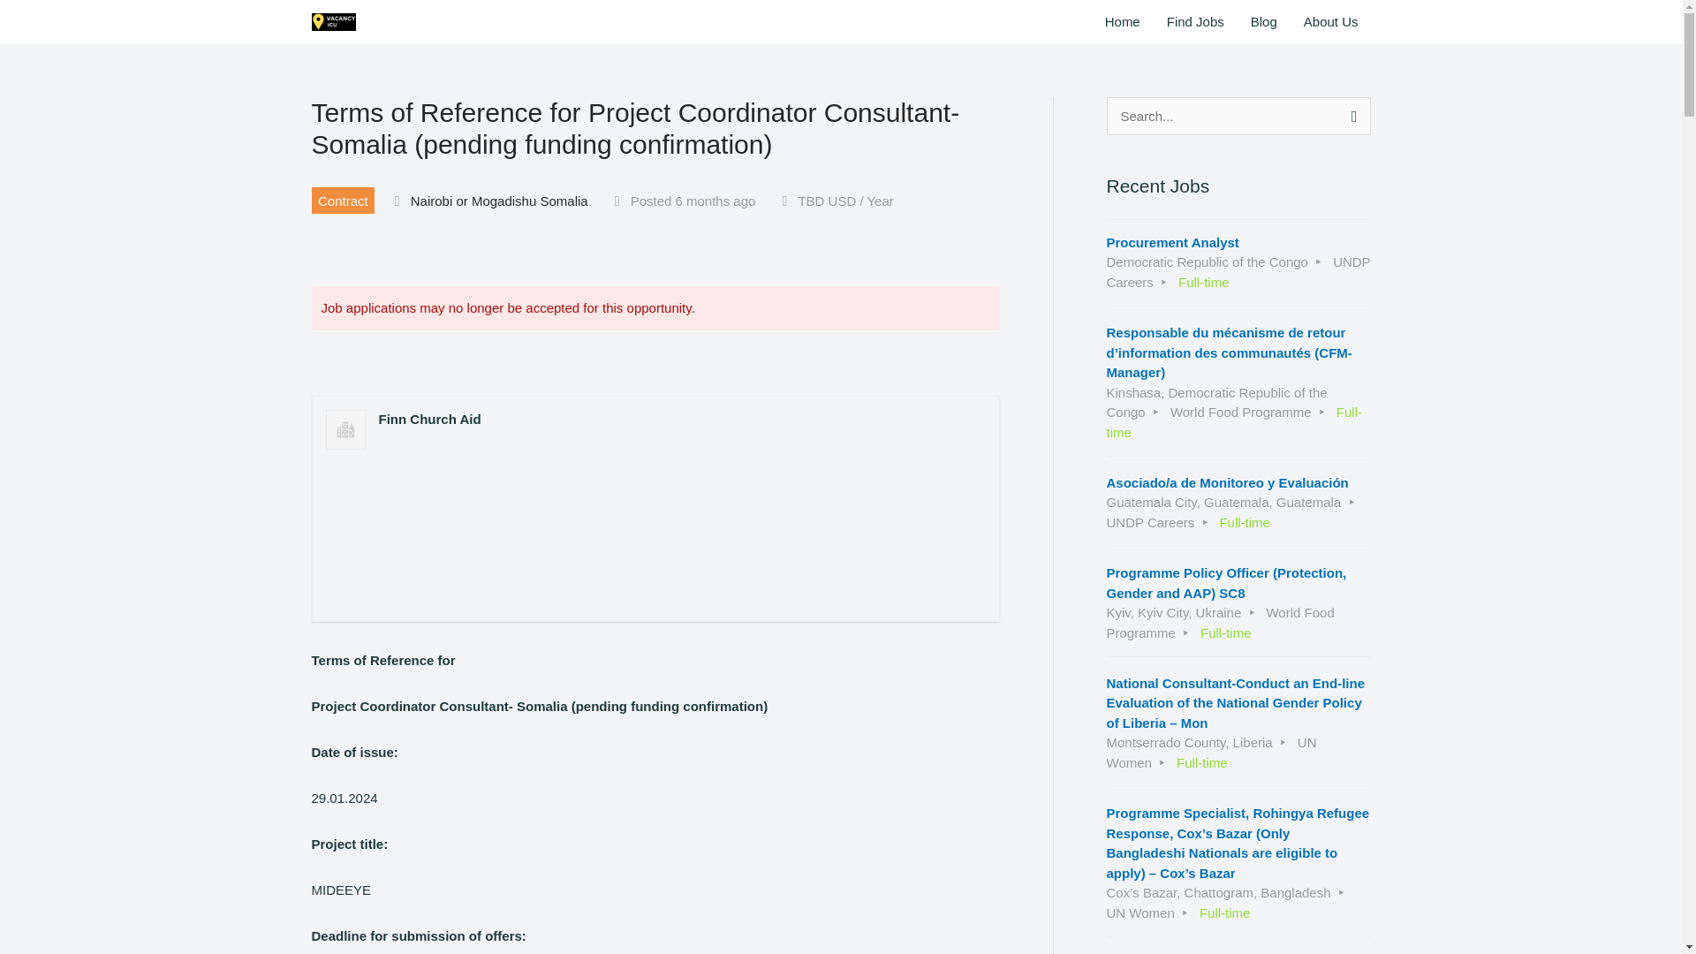 The width and height of the screenshot is (1696, 954). What do you see at coordinates (499, 201) in the screenshot?
I see `Nairobi or Mogadishu Somalia` at bounding box center [499, 201].